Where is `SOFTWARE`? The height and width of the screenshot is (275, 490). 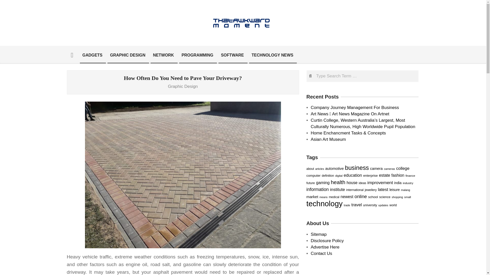
SOFTWARE is located at coordinates (232, 55).